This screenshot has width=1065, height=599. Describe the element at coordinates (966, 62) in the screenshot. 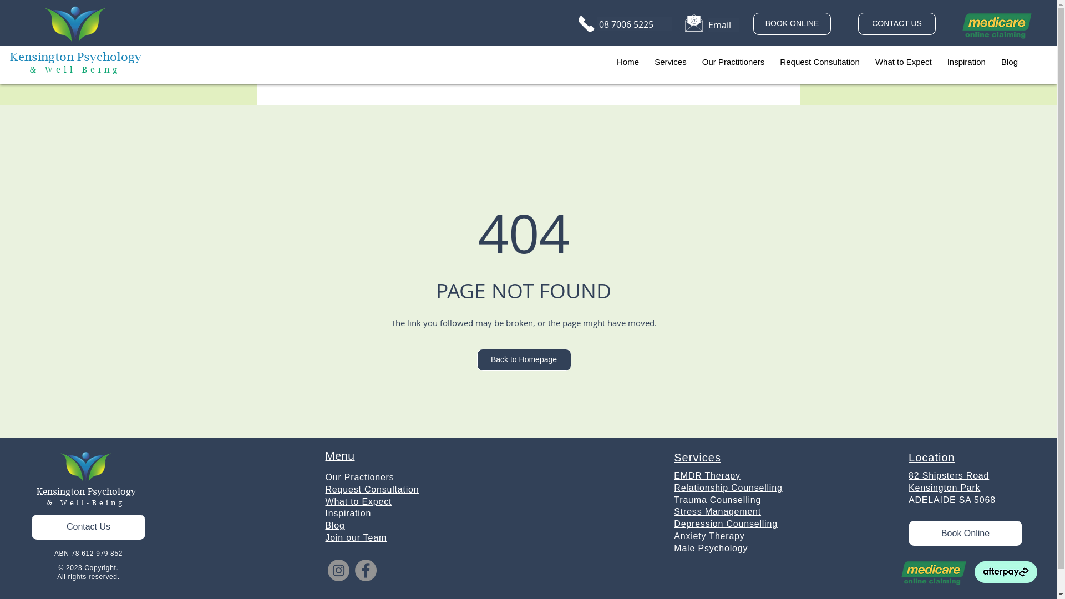

I see `Inspiration` at that location.